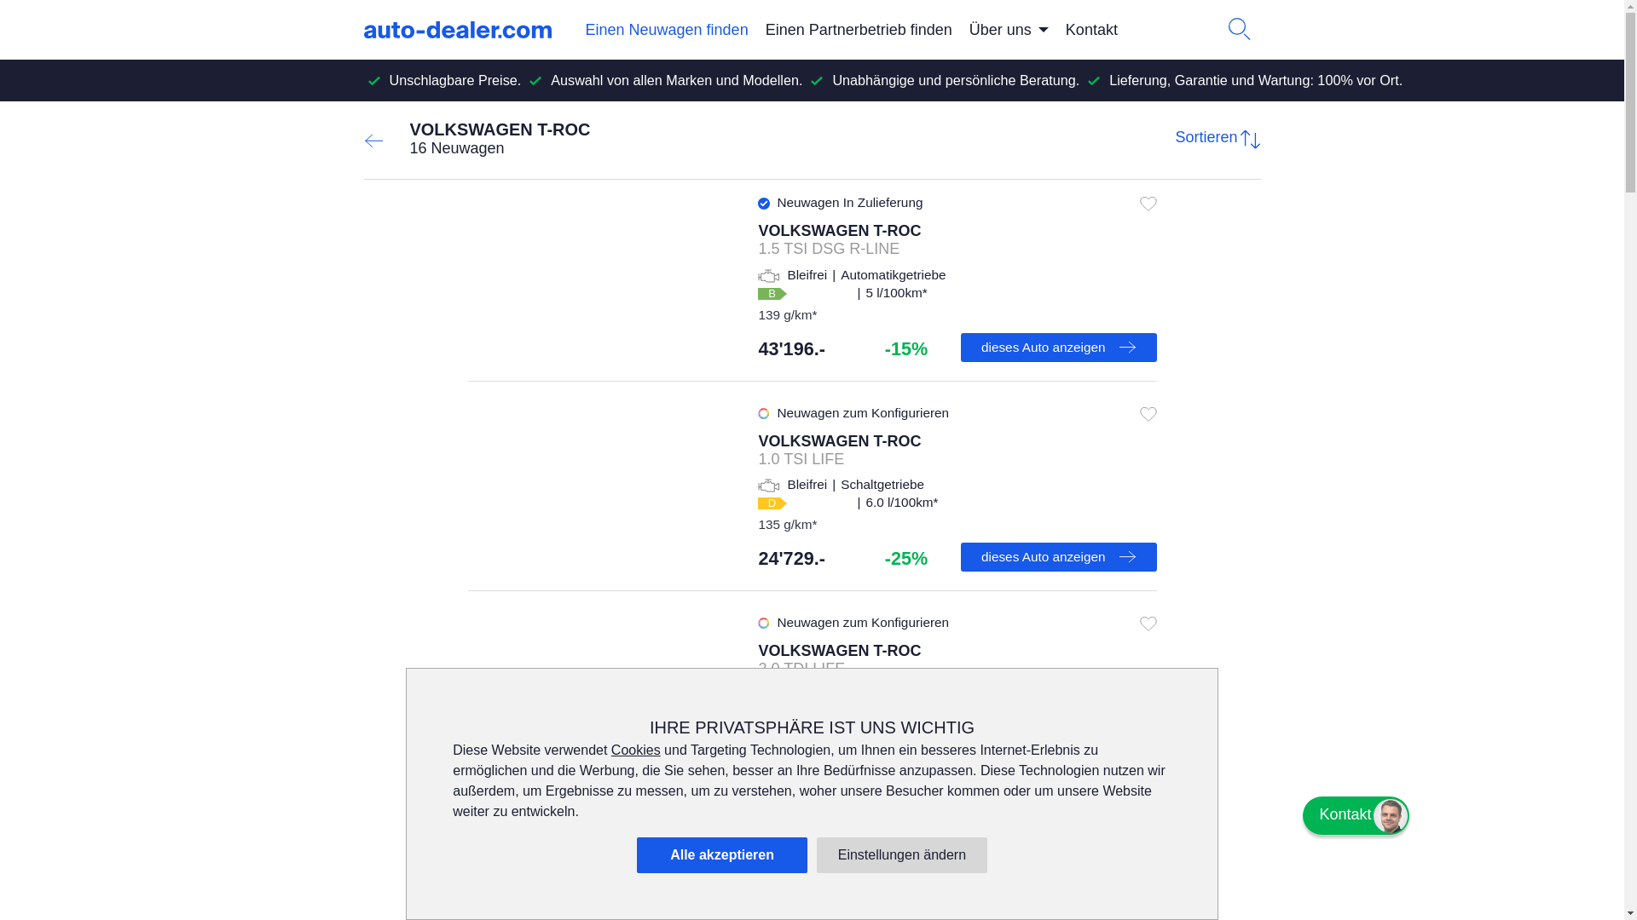 The width and height of the screenshot is (1637, 920). What do you see at coordinates (722, 855) in the screenshot?
I see `Alle akzeptieren` at bounding box center [722, 855].